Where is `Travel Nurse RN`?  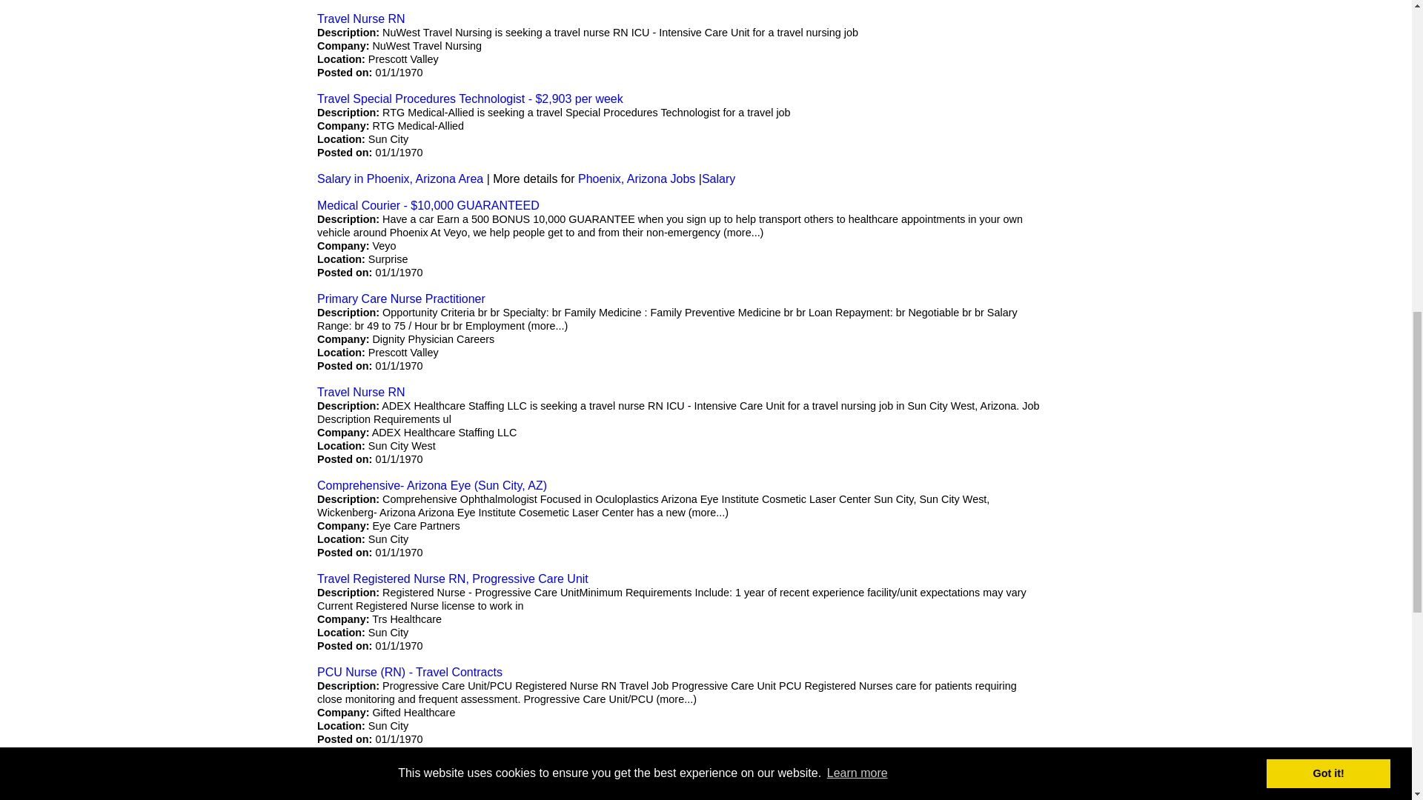 Travel Nurse RN is located at coordinates (362, 19).